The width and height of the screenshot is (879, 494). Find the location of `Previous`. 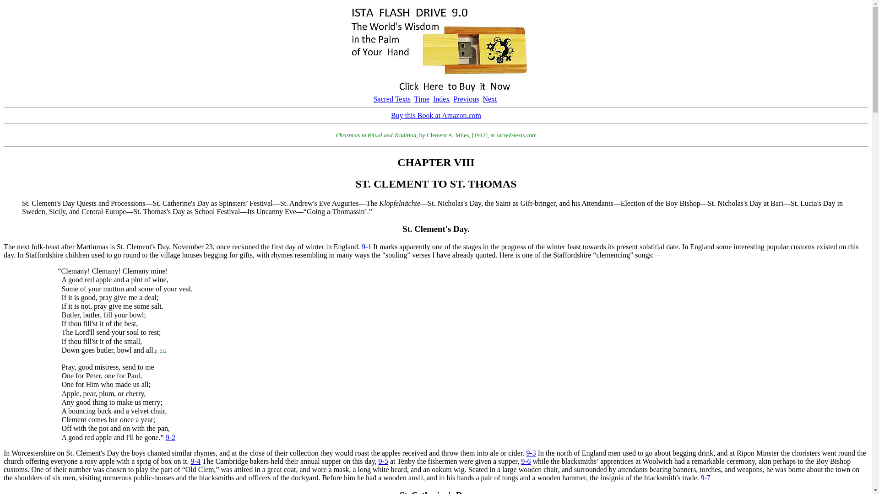

Previous is located at coordinates (466, 99).